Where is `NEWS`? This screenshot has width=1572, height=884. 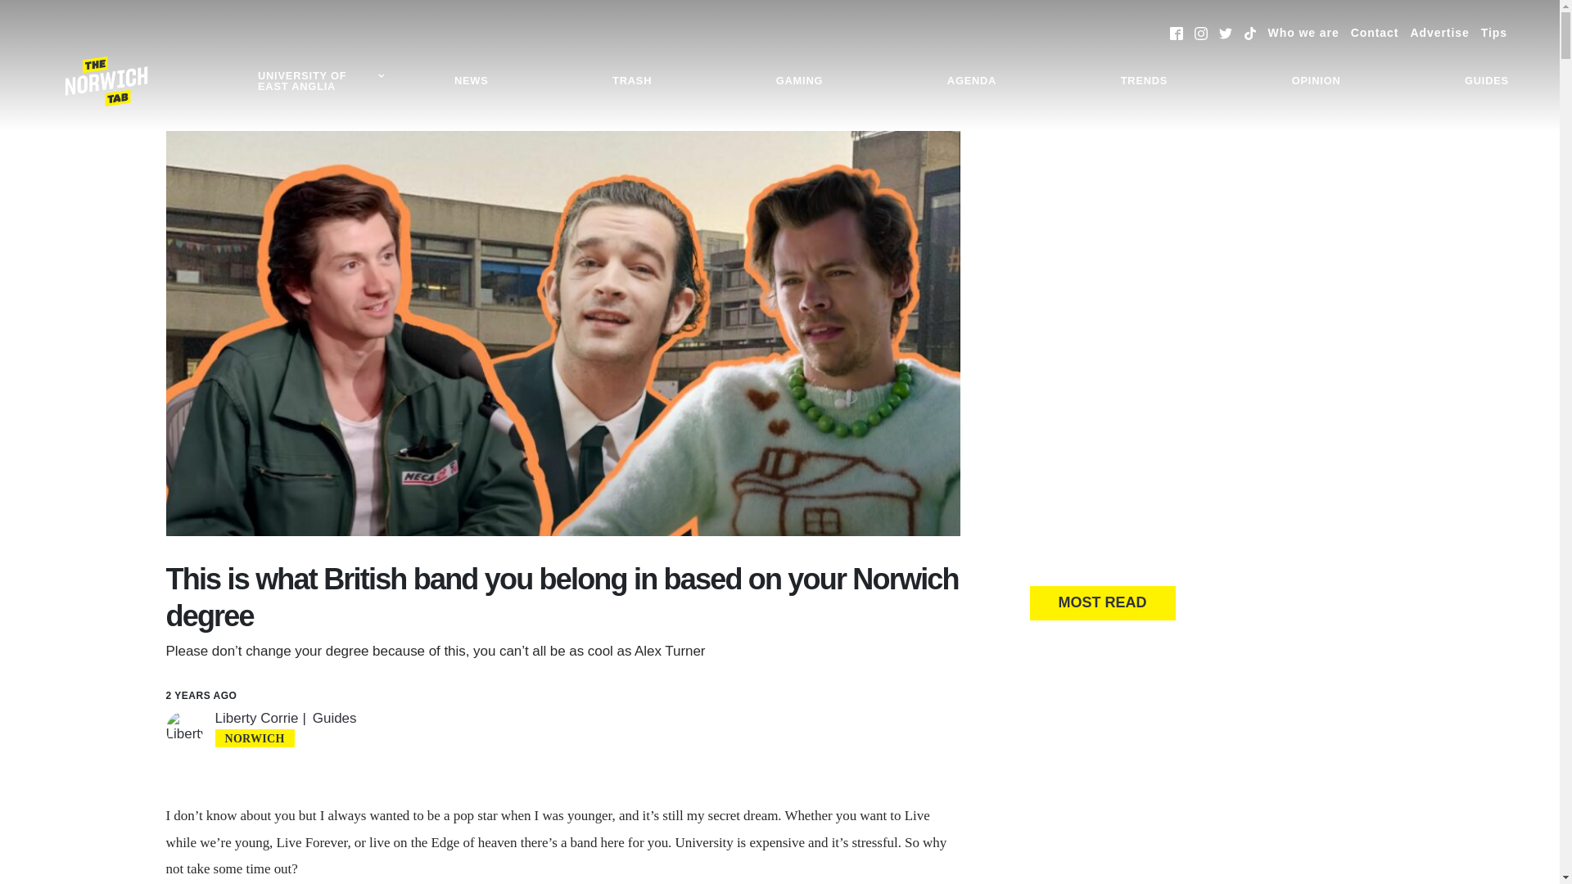 NEWS is located at coordinates (472, 81).